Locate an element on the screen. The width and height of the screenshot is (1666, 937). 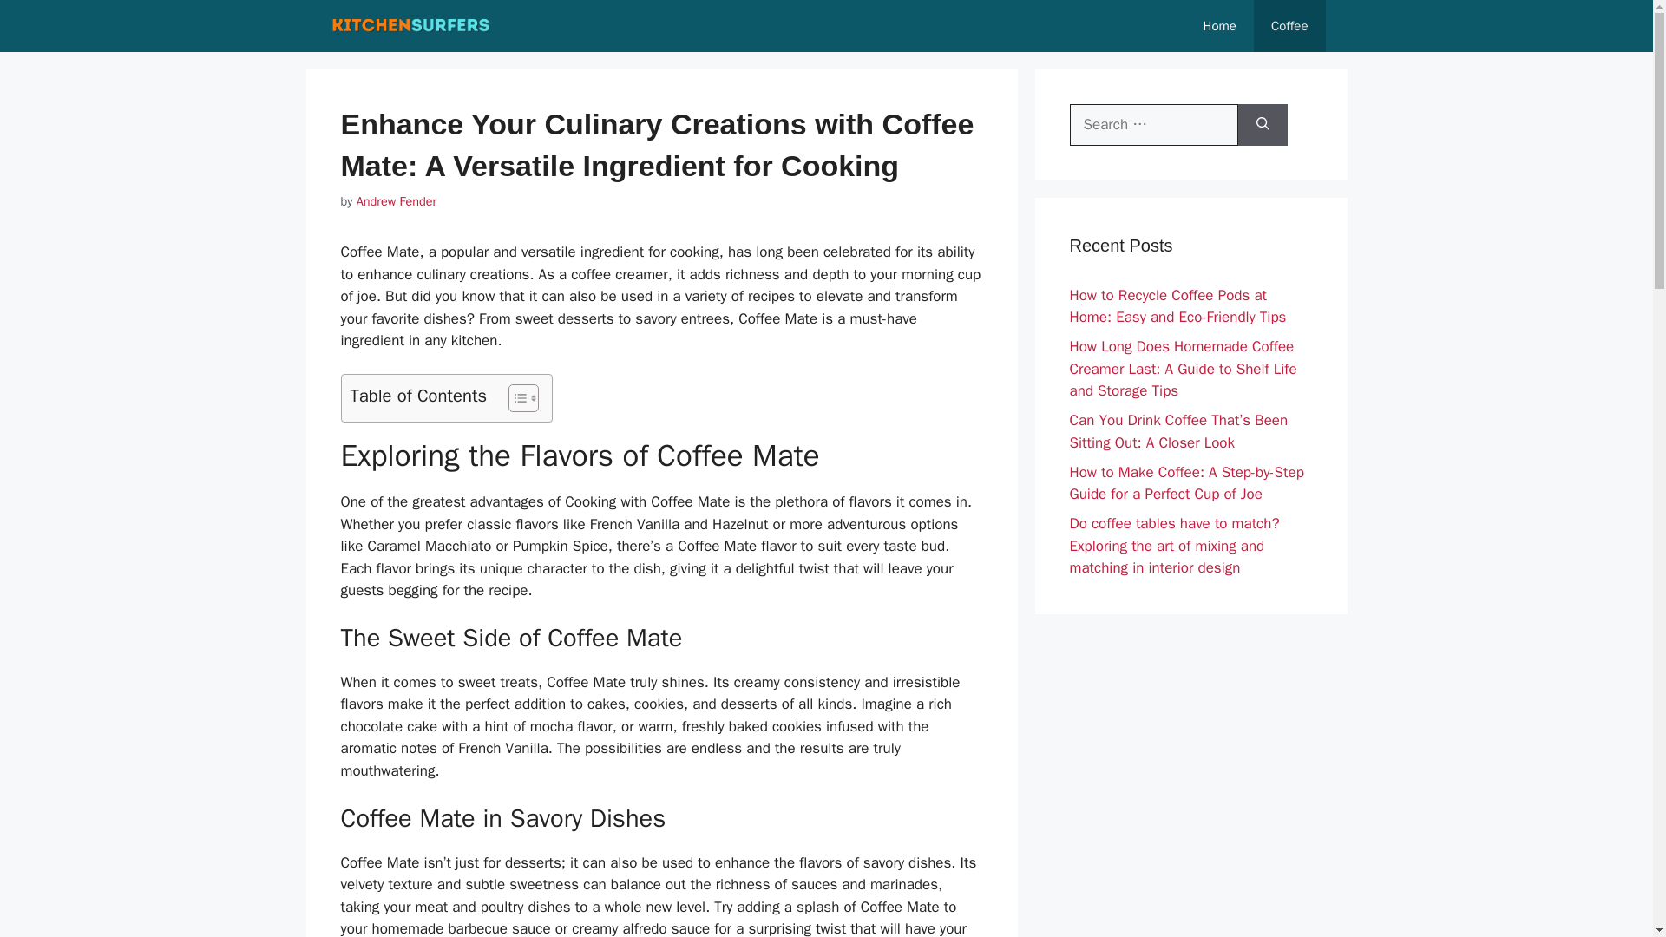
Andrew Fender is located at coordinates (396, 200).